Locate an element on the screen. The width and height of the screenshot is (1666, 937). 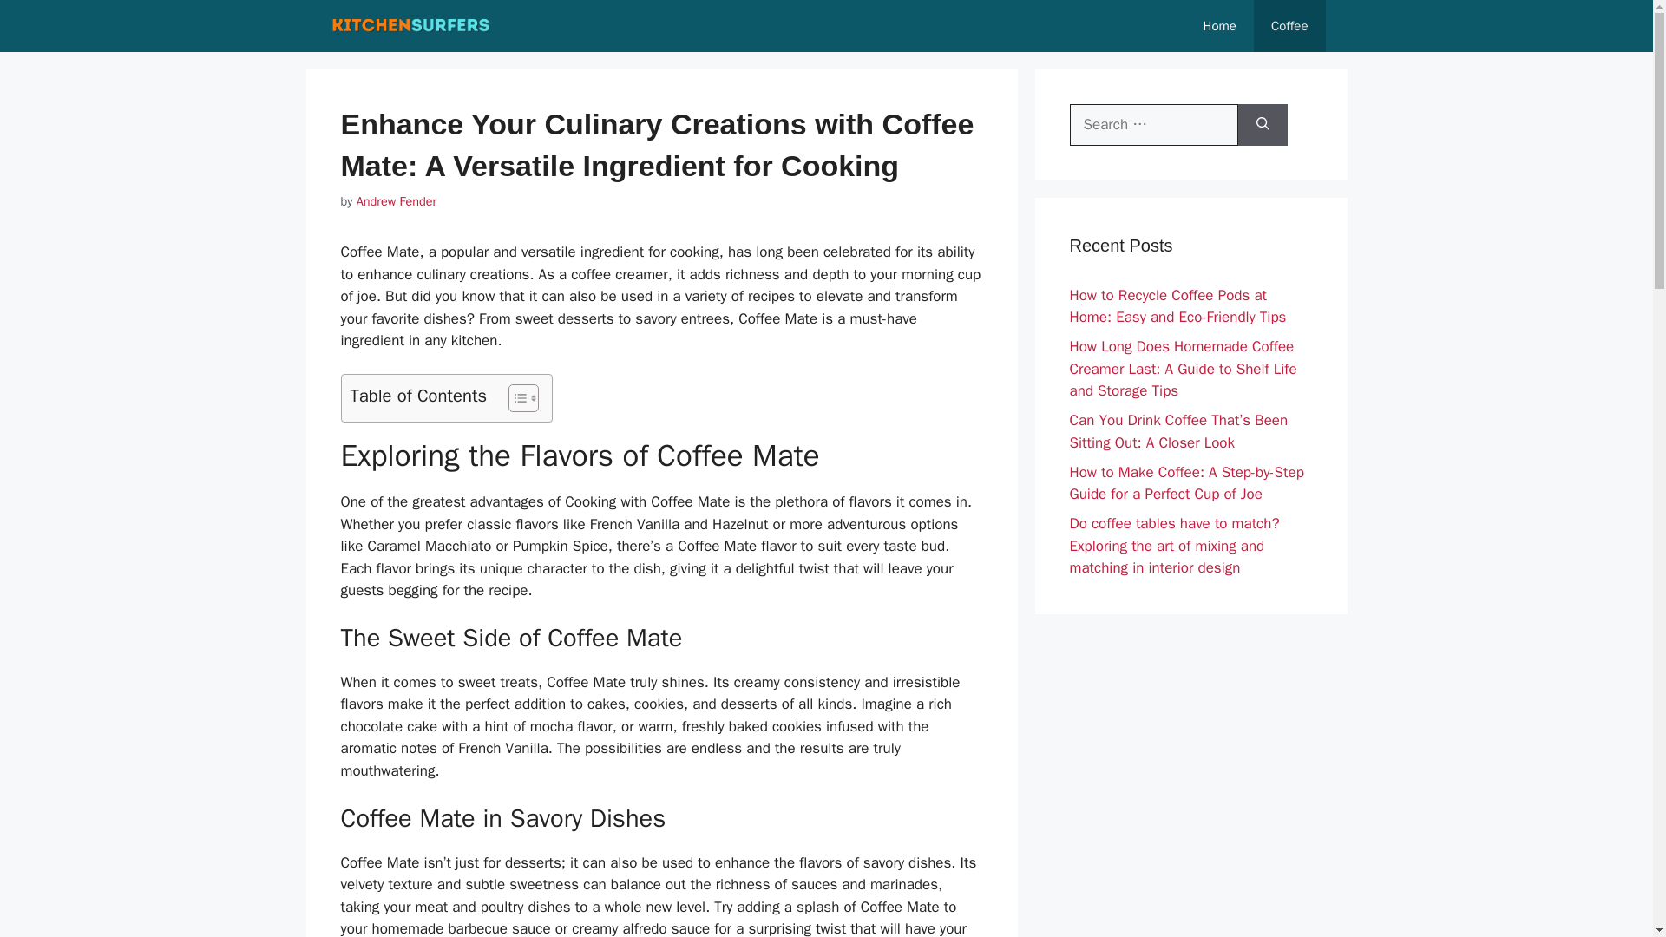
Andrew Fender is located at coordinates (396, 200).